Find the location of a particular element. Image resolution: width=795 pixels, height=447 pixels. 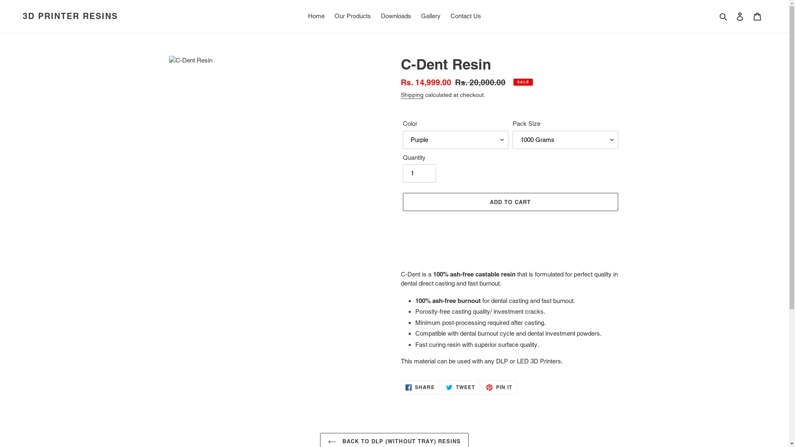

Downloads is located at coordinates (396, 17).